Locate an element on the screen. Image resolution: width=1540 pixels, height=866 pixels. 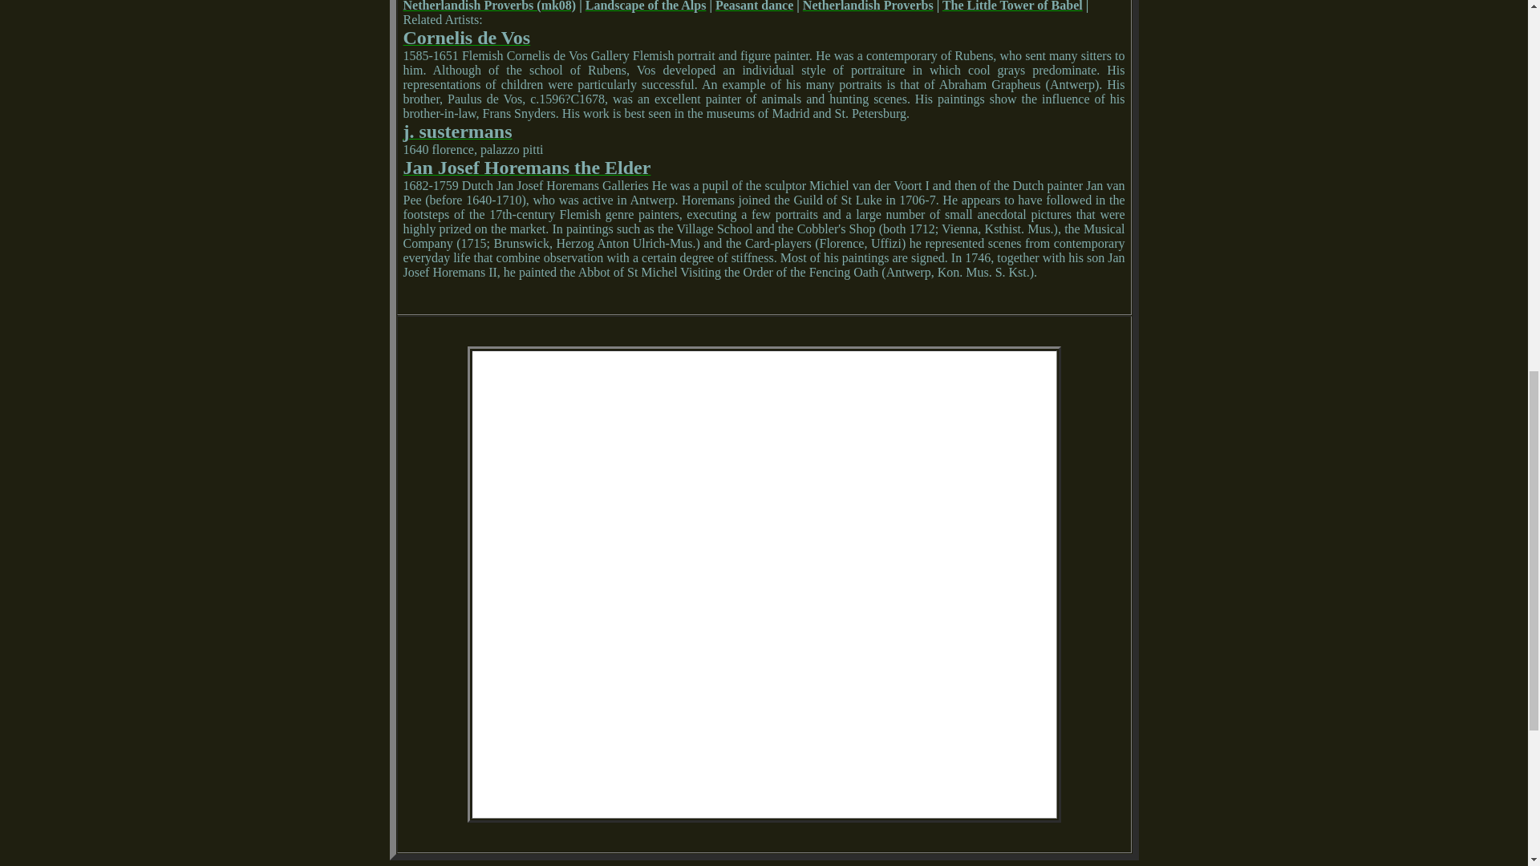
Netherlandish Proverbs is located at coordinates (868, 6).